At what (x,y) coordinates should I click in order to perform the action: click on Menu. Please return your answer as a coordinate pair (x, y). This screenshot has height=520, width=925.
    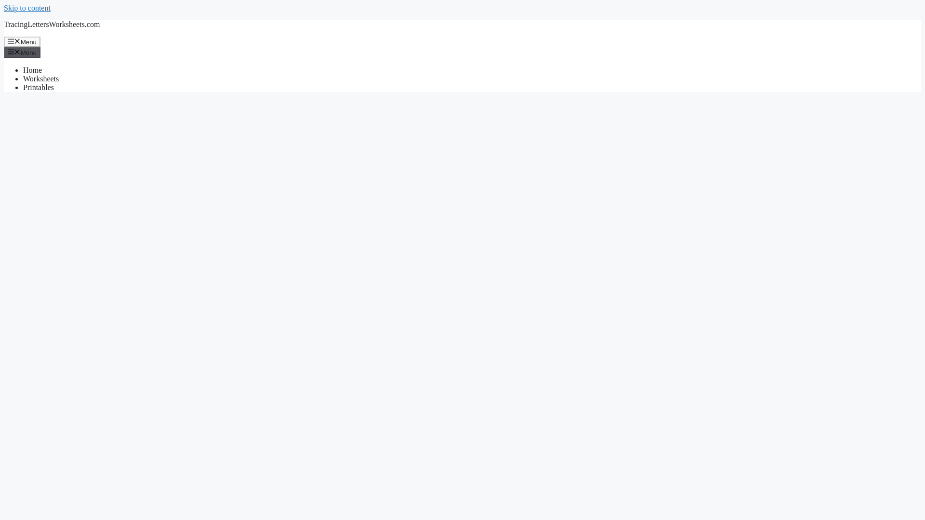
    Looking at the image, I should click on (22, 41).